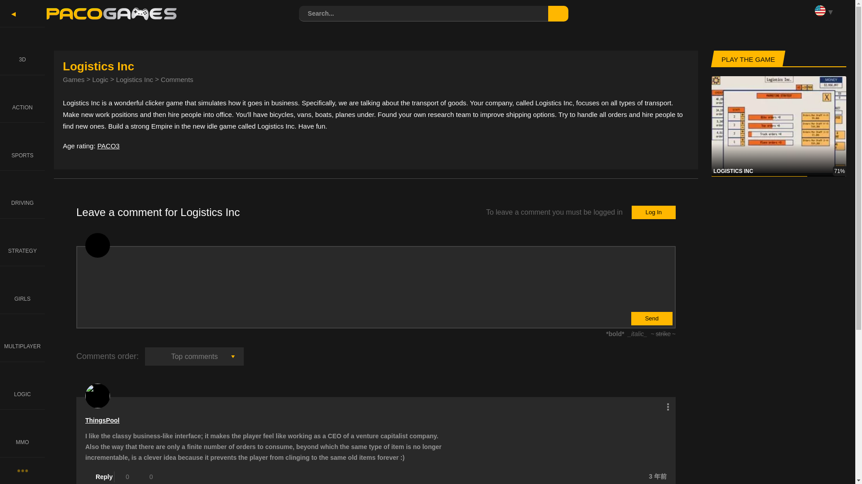  I want to click on Logistics Inc, so click(134, 79).